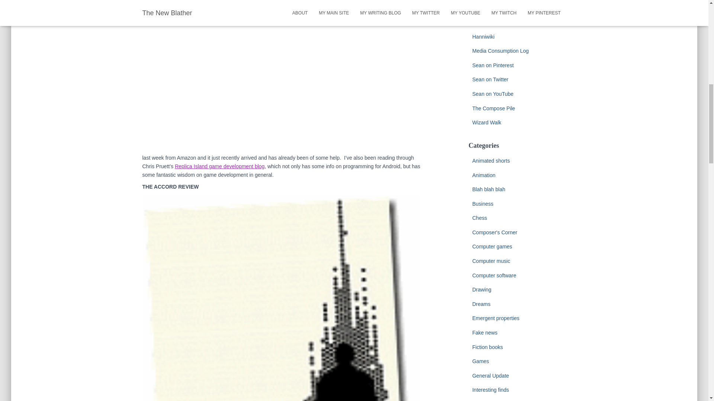 Image resolution: width=714 pixels, height=401 pixels. Describe the element at coordinates (501, 50) in the screenshot. I see `Media Consumption Log` at that location.